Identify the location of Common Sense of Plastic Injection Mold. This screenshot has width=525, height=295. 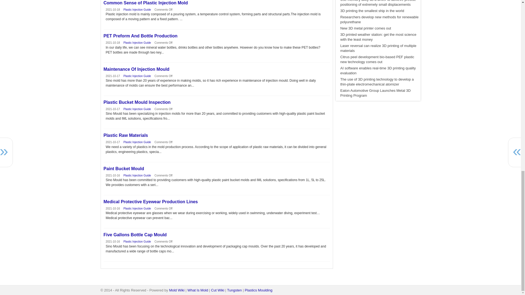
(217, 3).